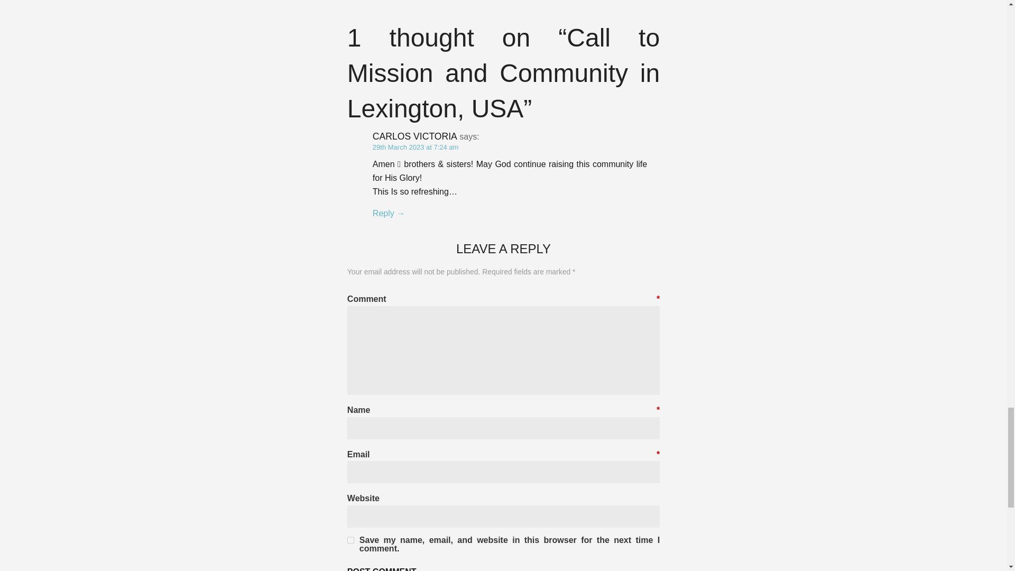 Image resolution: width=1015 pixels, height=571 pixels. I want to click on Post Comment, so click(382, 566).